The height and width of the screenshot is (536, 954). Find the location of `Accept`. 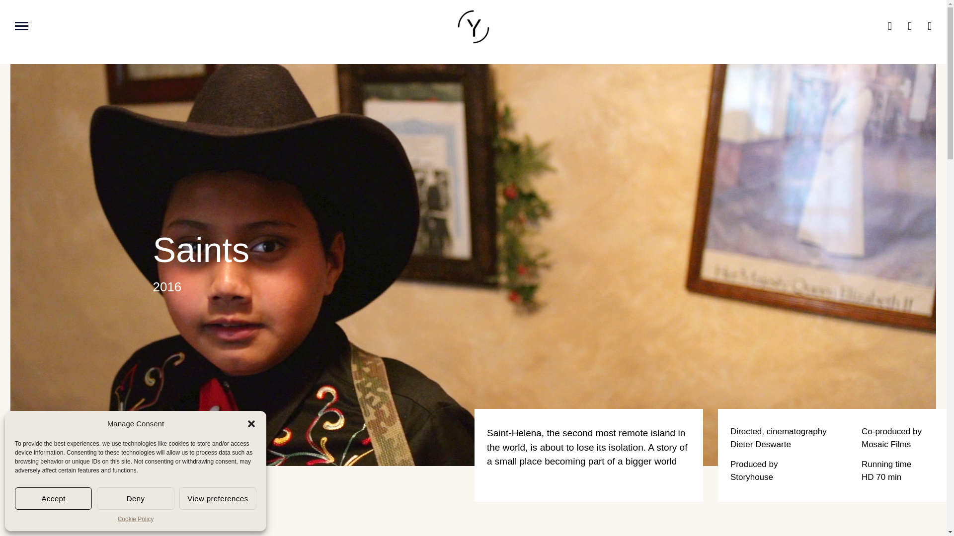

Accept is located at coordinates (53, 498).